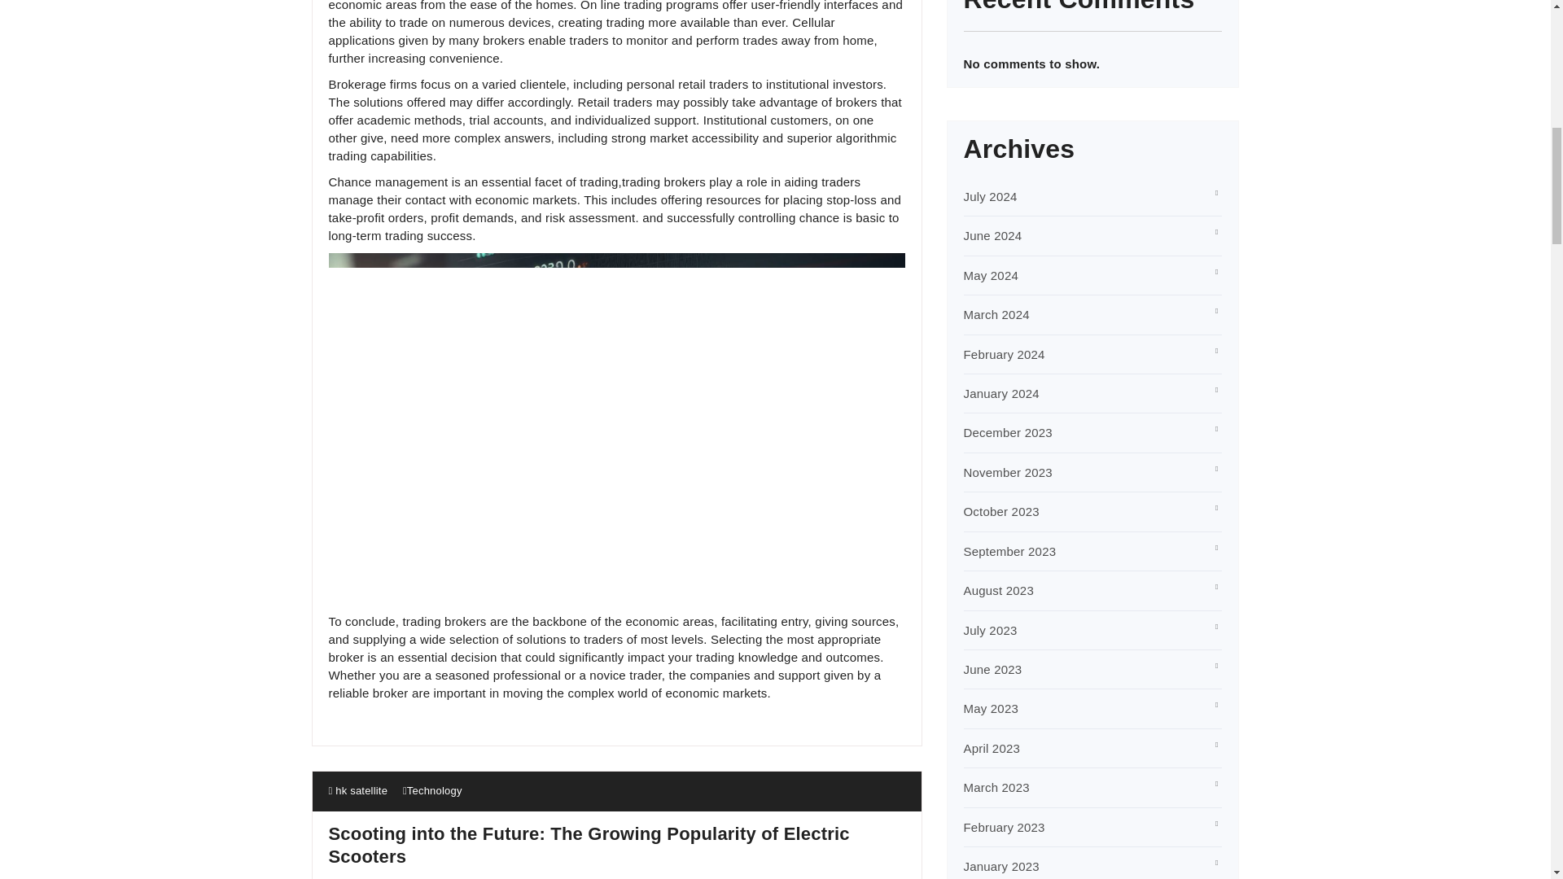  Describe the element at coordinates (435, 790) in the screenshot. I see `Technology` at that location.